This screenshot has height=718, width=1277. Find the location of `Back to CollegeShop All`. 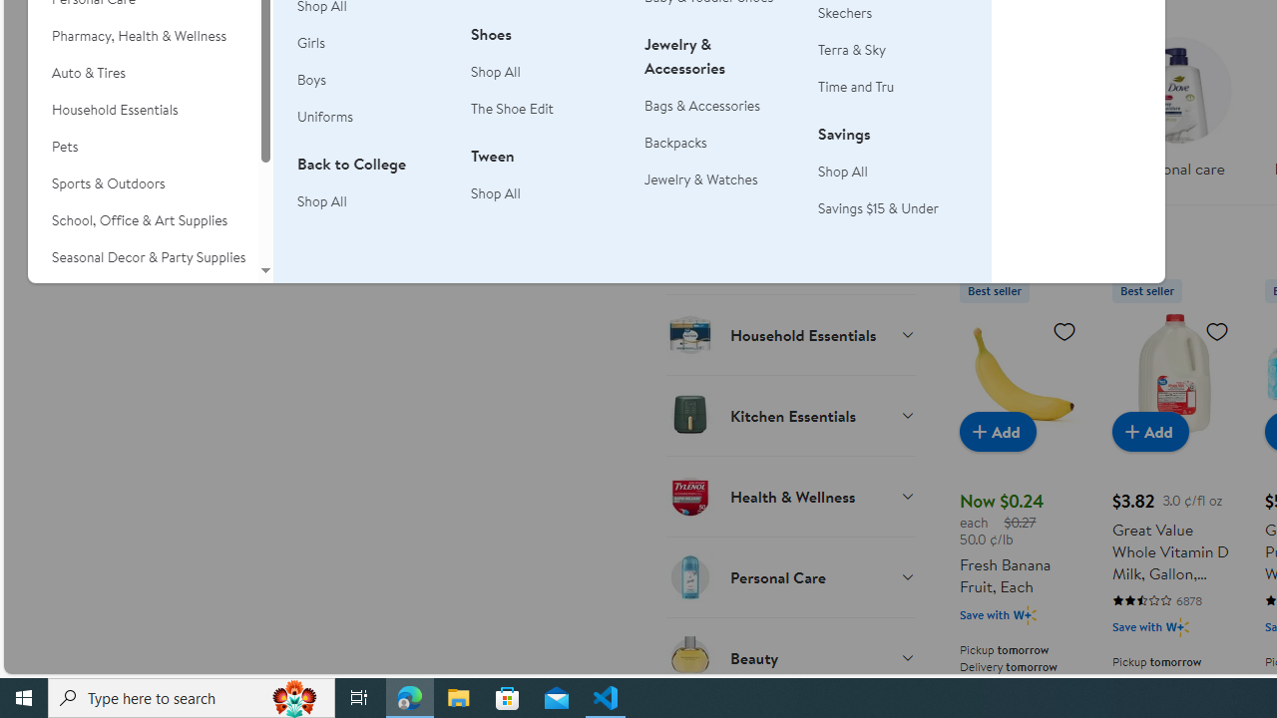

Back to CollegeShop All is located at coordinates (372, 193).